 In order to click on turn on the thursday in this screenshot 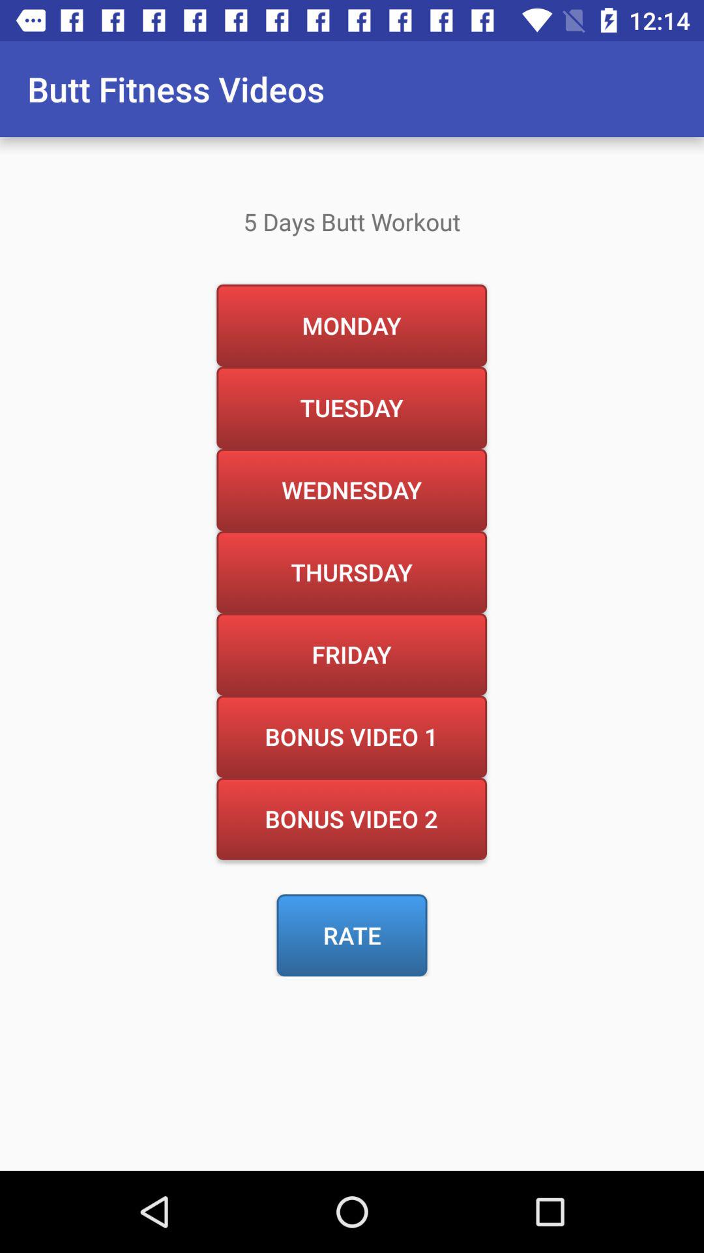, I will do `click(351, 572)`.